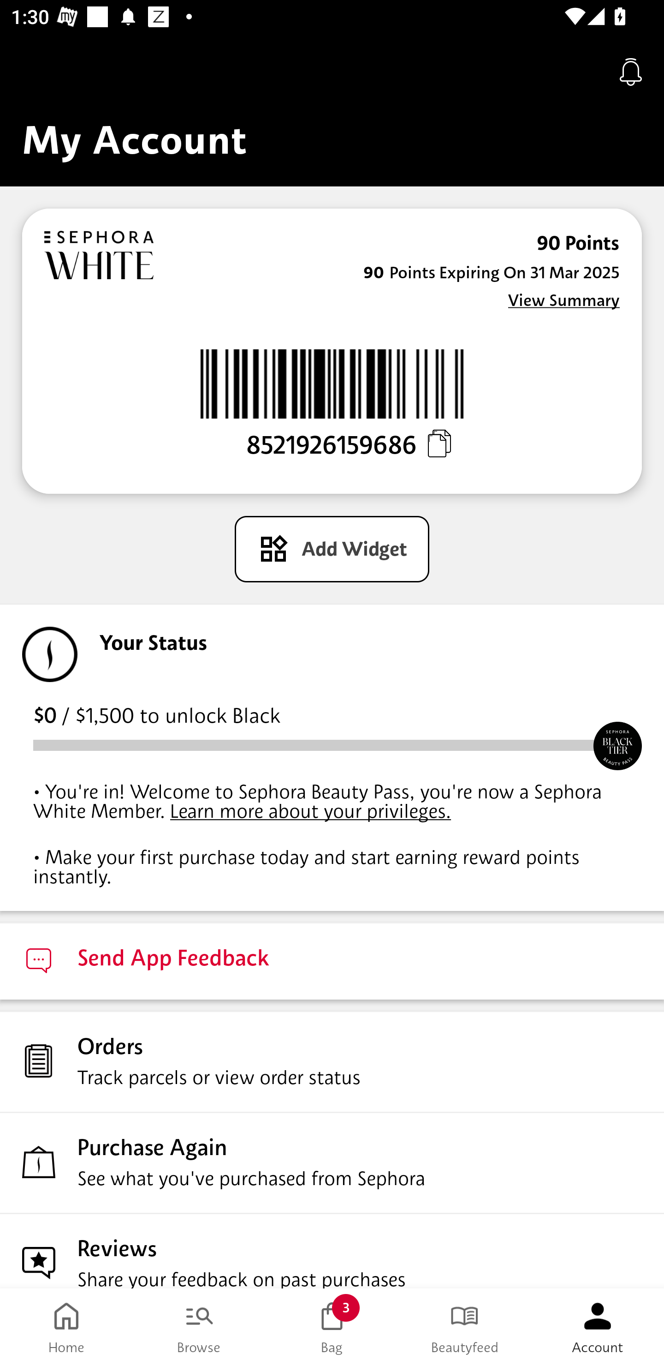  What do you see at coordinates (332, 1327) in the screenshot?
I see `Bag 3 Bag` at bounding box center [332, 1327].